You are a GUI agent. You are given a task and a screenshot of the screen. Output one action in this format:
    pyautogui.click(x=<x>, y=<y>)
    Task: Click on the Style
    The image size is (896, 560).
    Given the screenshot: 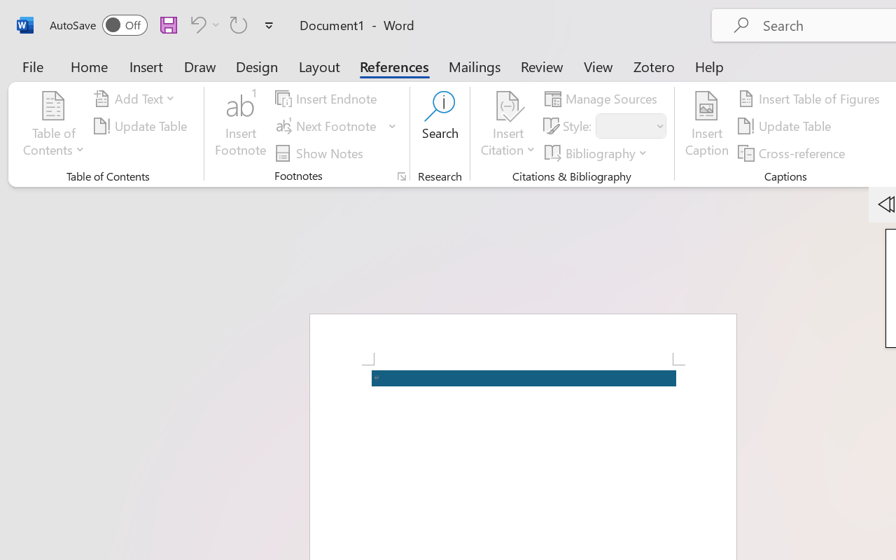 What is the action you would take?
    pyautogui.click(x=624, y=126)
    